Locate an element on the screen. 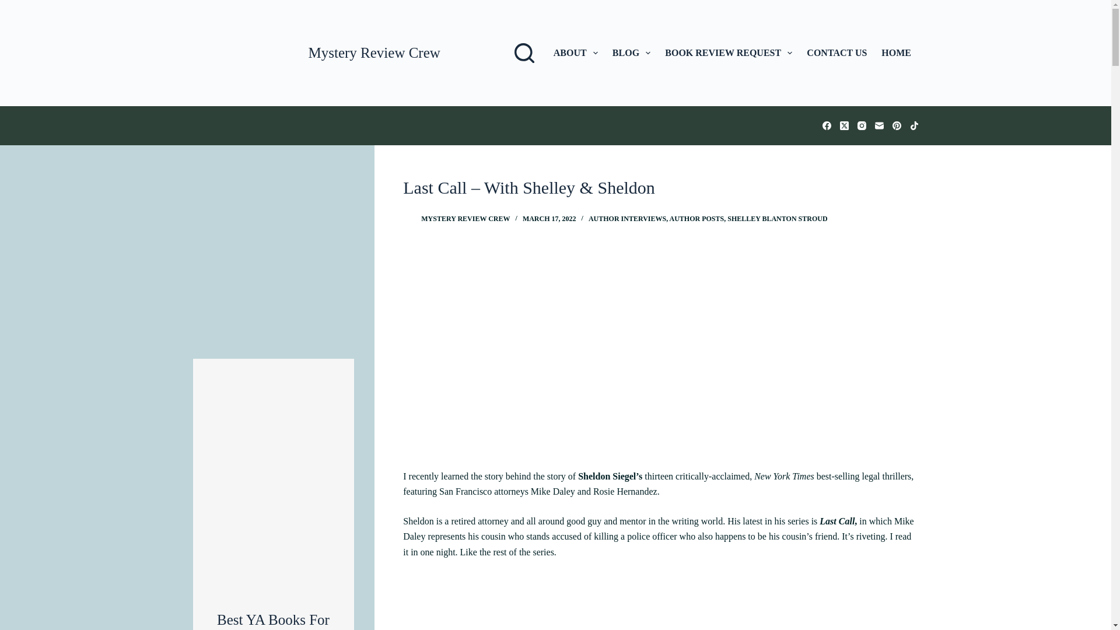  these silent woods is located at coordinates (273, 254).